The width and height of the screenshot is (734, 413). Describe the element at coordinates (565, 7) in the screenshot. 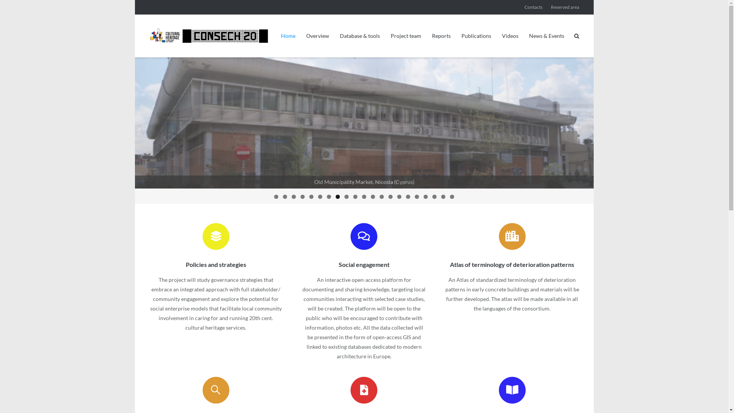

I see `Reserved area` at that location.